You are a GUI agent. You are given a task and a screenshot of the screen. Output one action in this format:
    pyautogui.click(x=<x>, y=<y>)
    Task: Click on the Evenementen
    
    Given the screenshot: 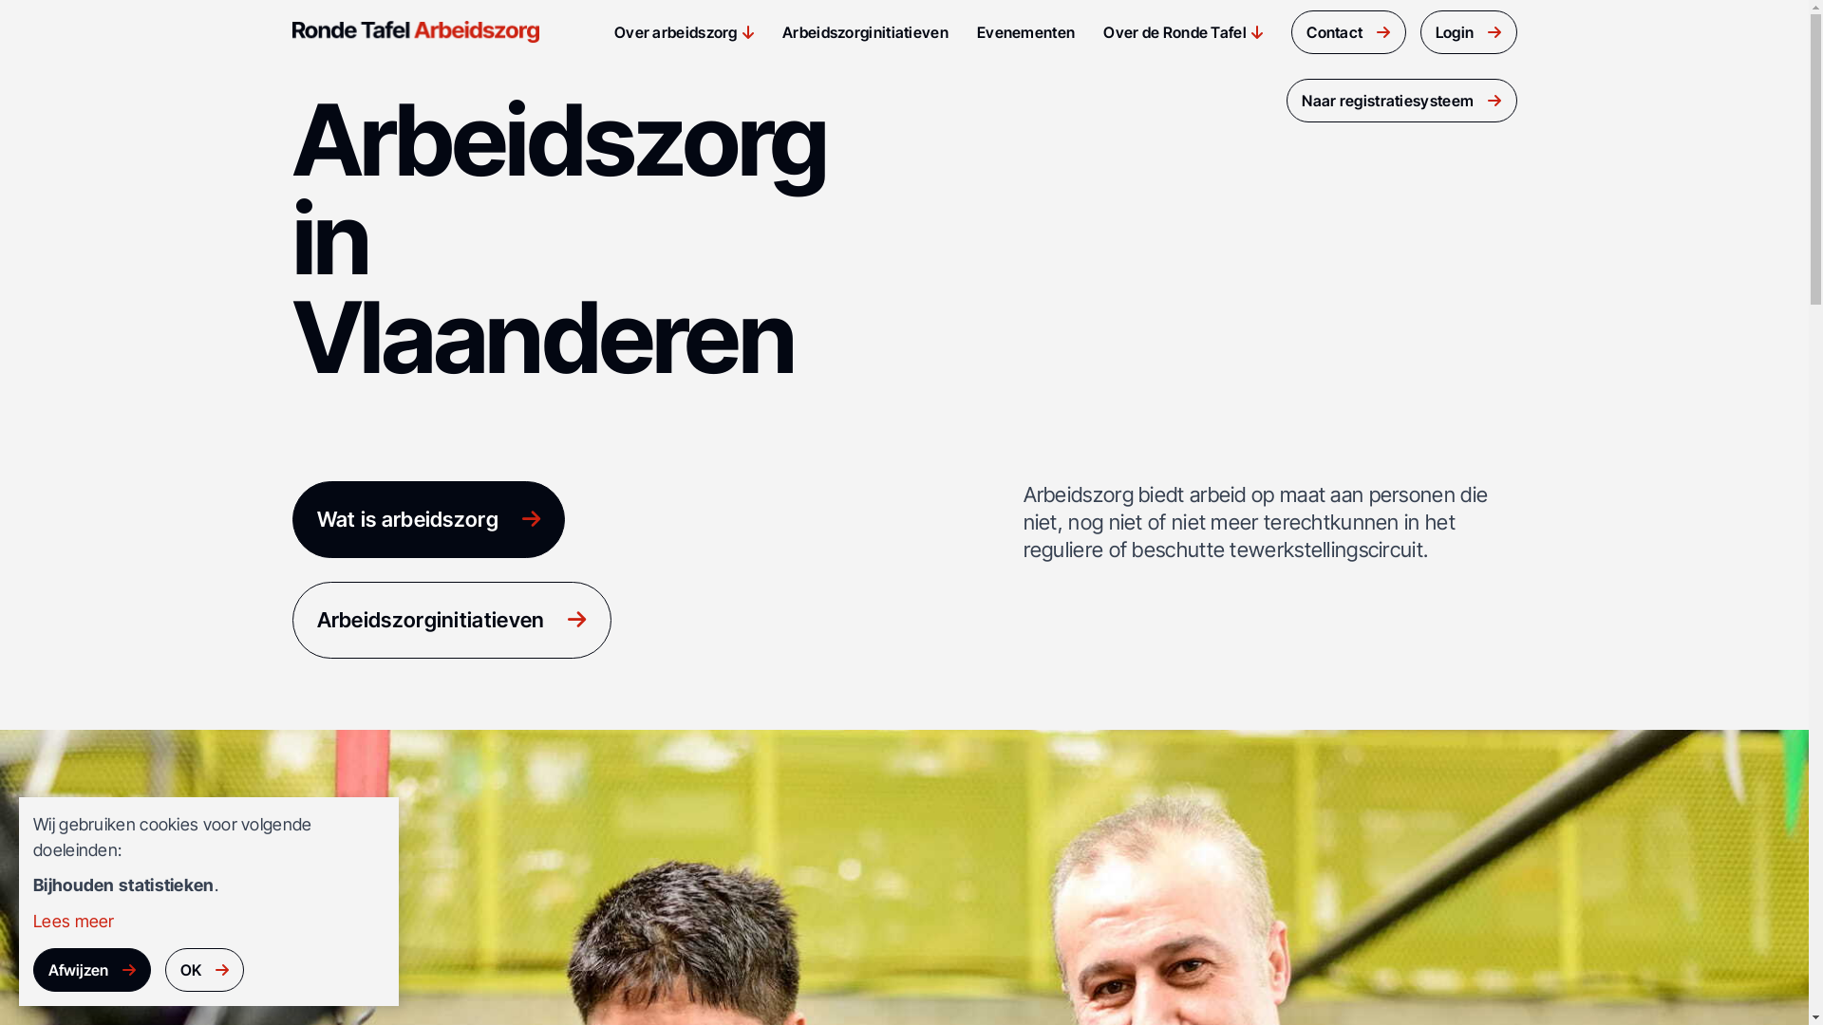 What is the action you would take?
    pyautogui.click(x=1025, y=32)
    